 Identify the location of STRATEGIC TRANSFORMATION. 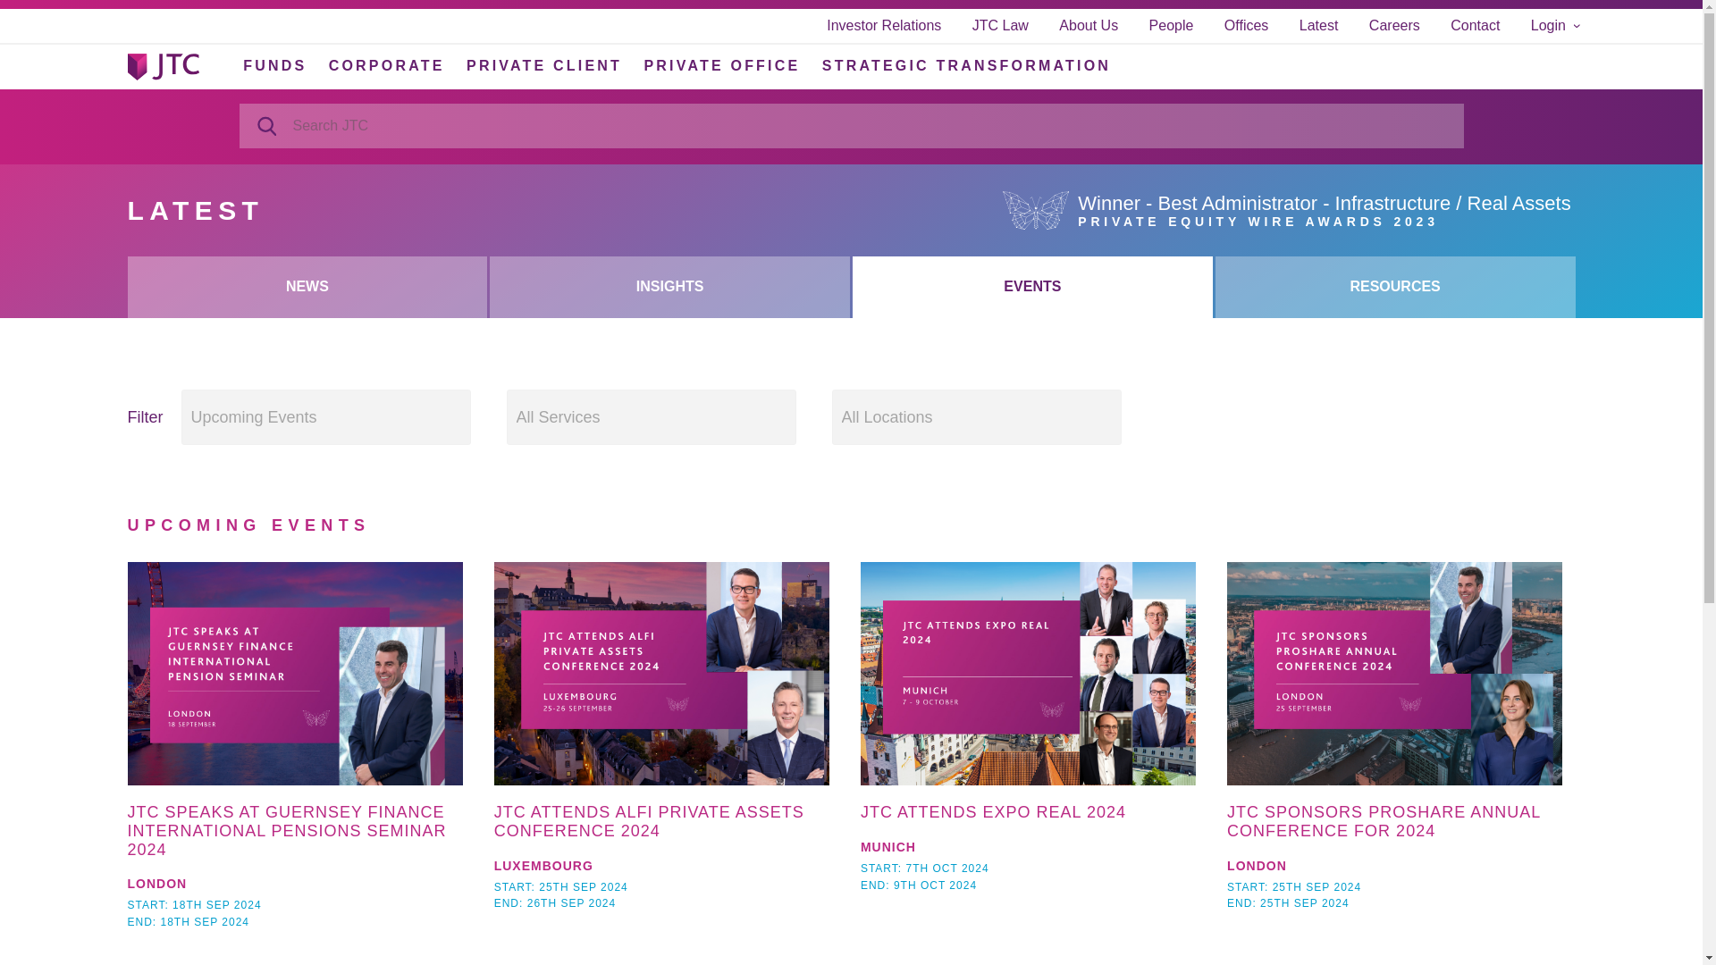
(965, 65).